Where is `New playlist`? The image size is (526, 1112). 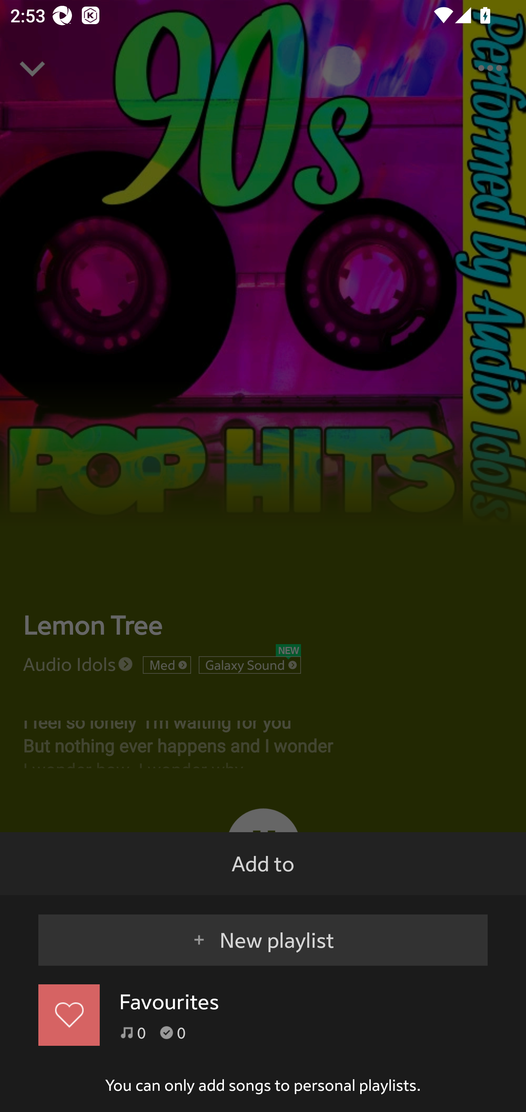 New playlist is located at coordinates (263, 933).